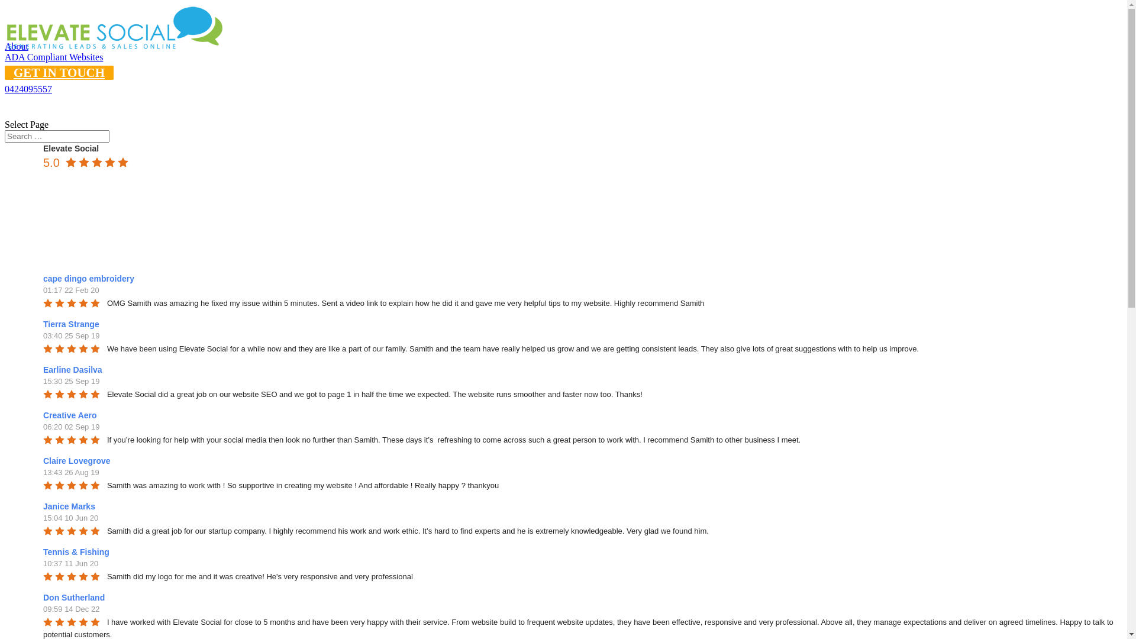 This screenshot has width=1136, height=639. Describe the element at coordinates (71, 506) in the screenshot. I see `Janice Marks` at that location.